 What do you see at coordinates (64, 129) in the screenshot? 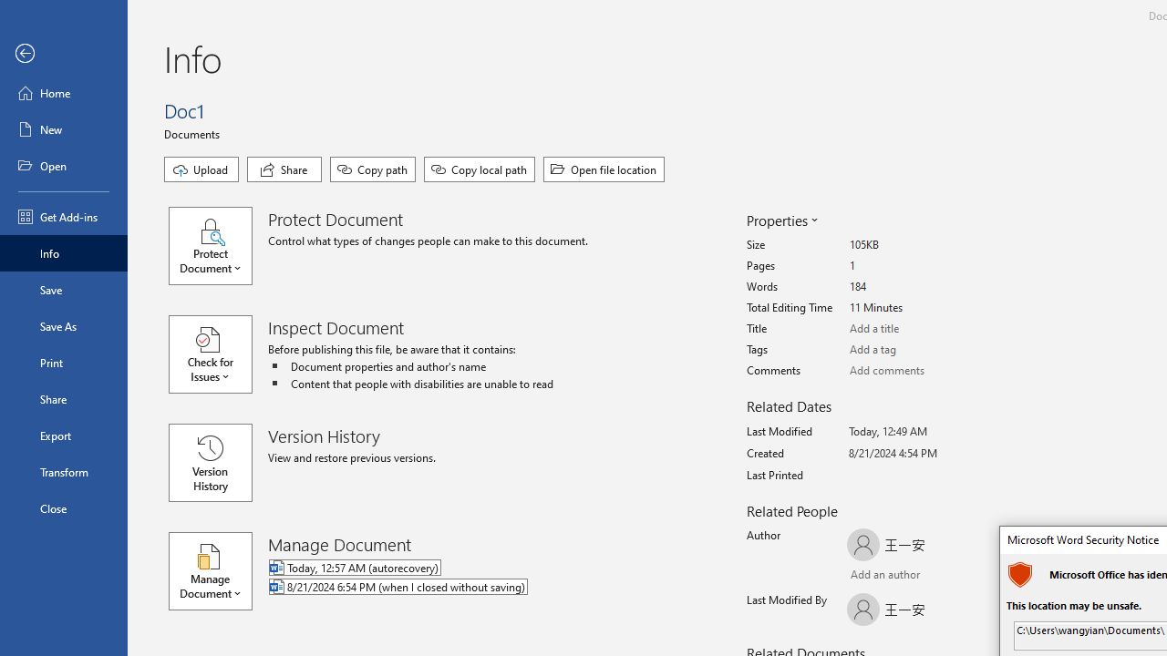
I see `New` at bounding box center [64, 129].